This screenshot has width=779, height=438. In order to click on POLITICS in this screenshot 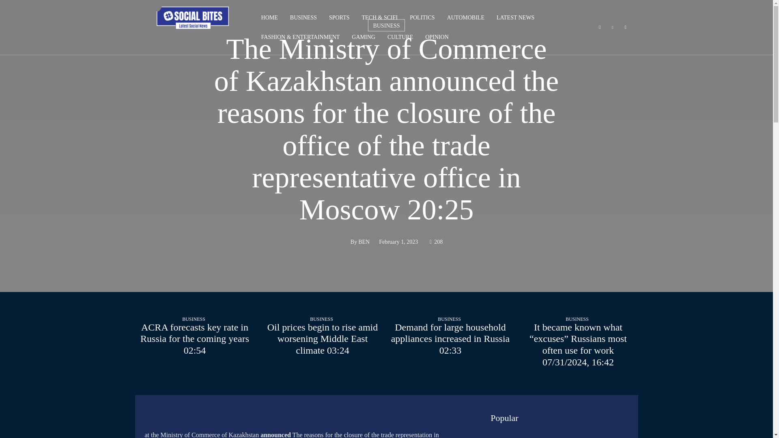, I will do `click(422, 18)`.